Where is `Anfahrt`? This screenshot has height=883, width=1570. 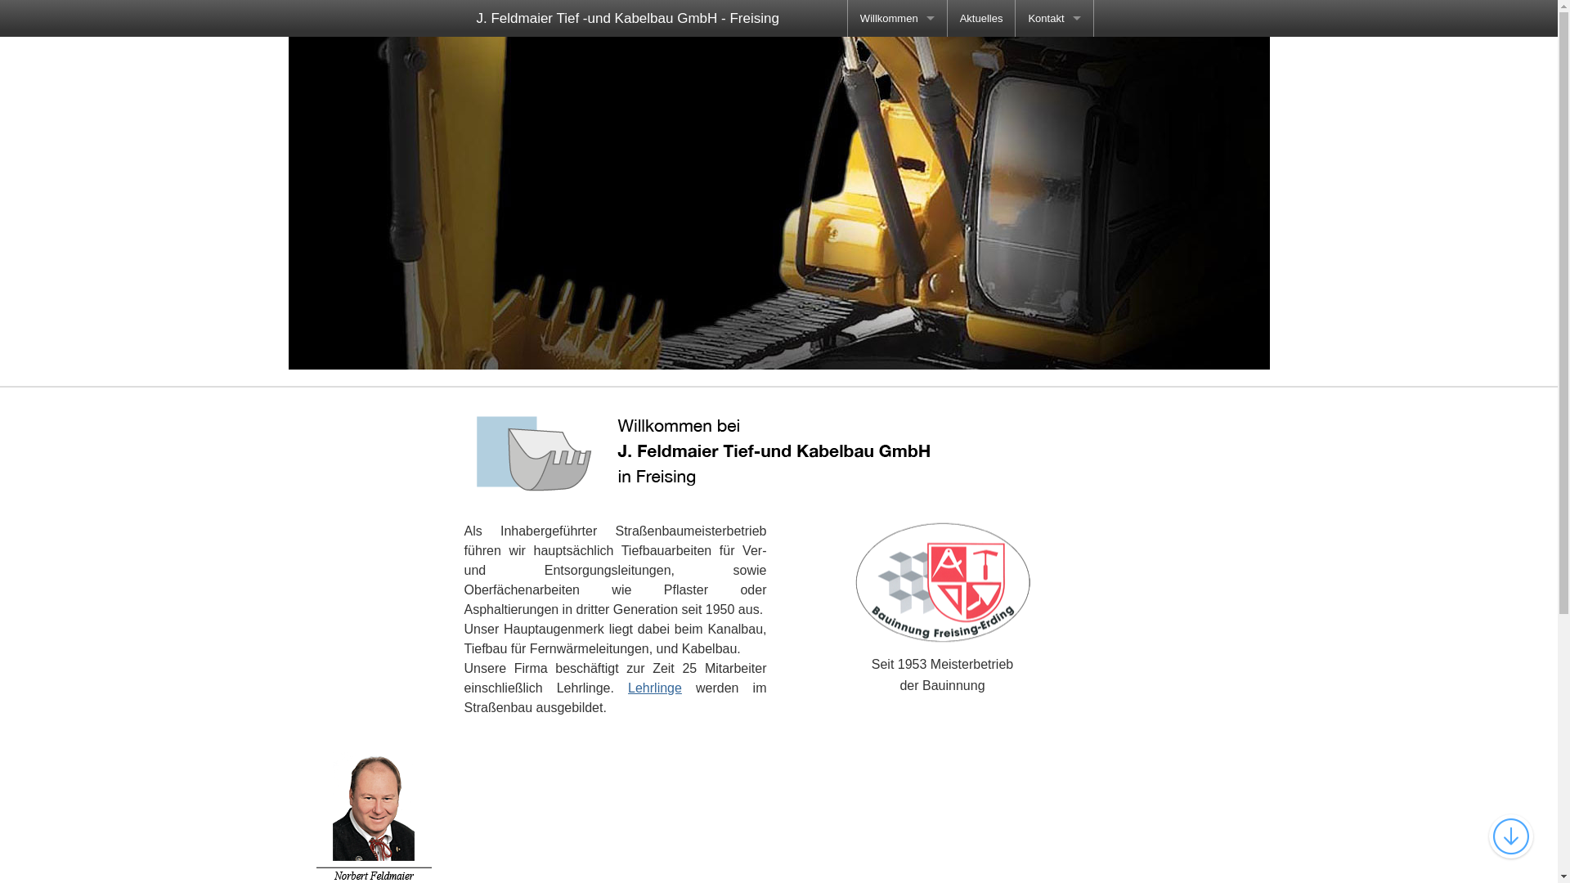
Anfahrt is located at coordinates (1054, 56).